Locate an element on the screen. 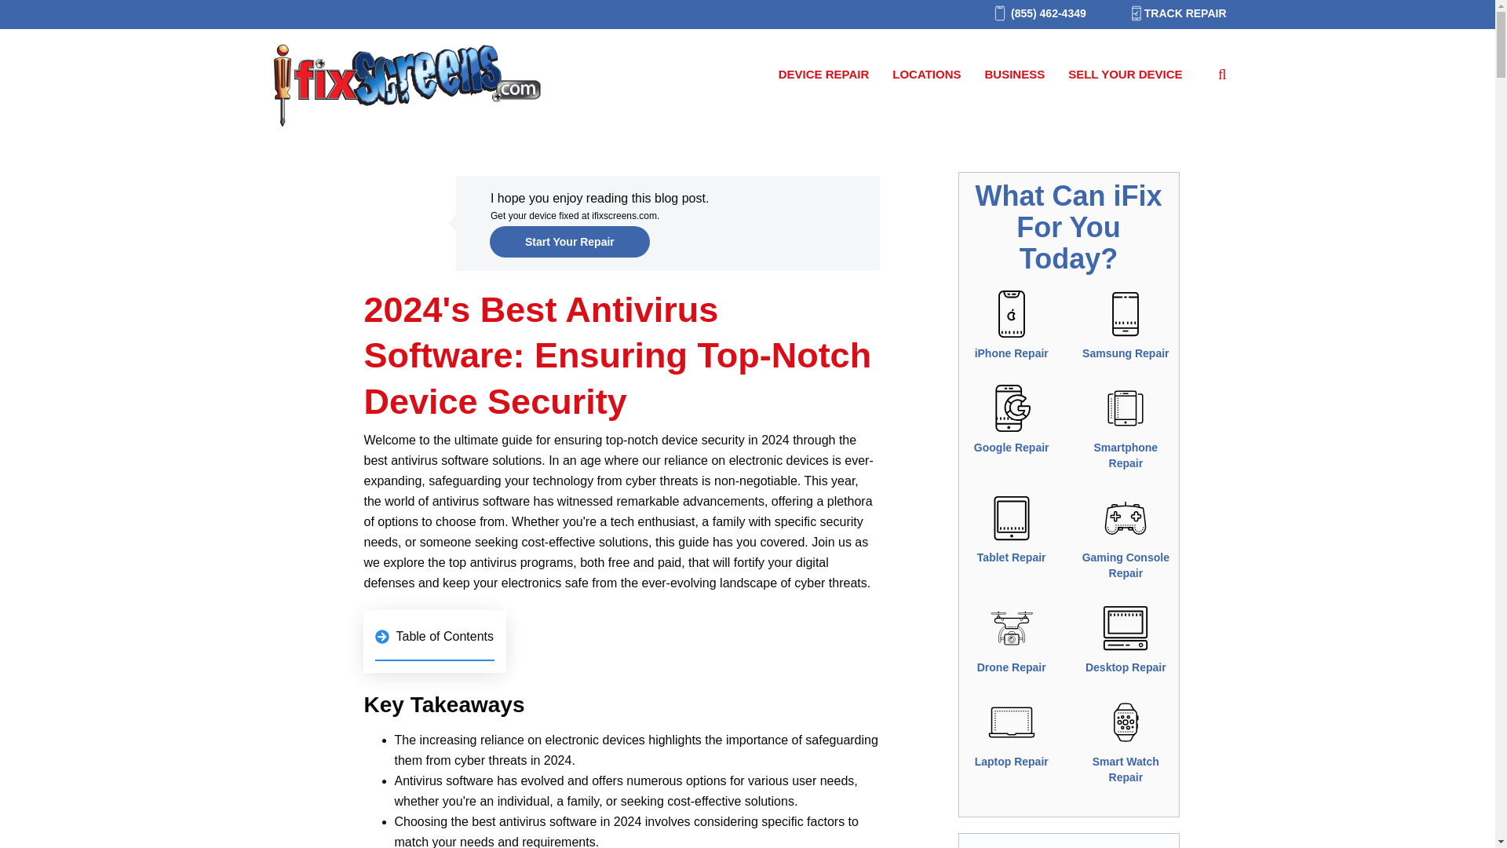  LOCATIONS is located at coordinates (926, 75).